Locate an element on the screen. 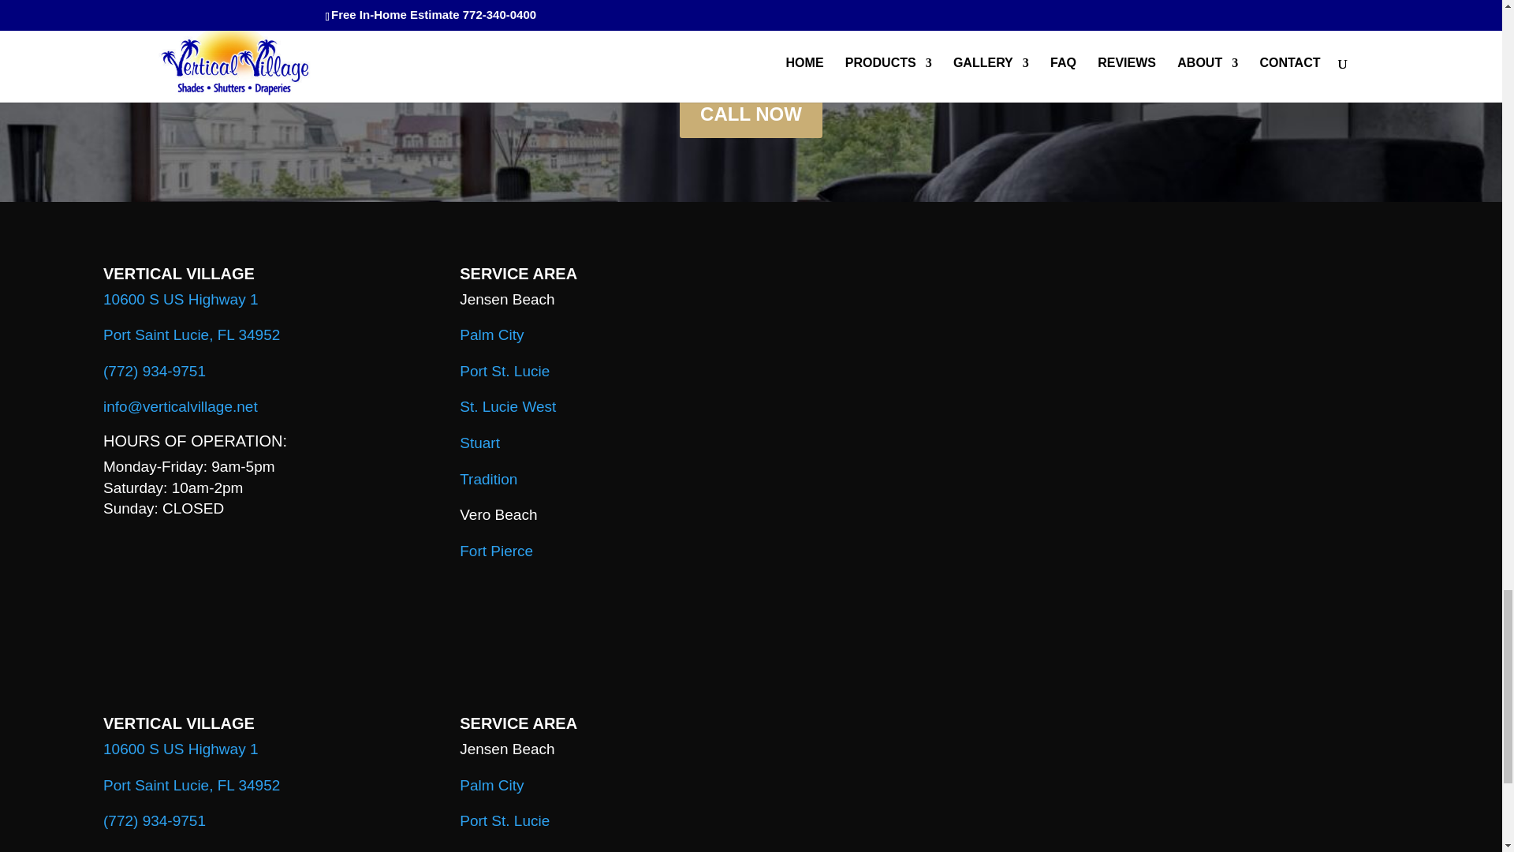 The image size is (1514, 852). Port St. Lucie is located at coordinates (505, 371).